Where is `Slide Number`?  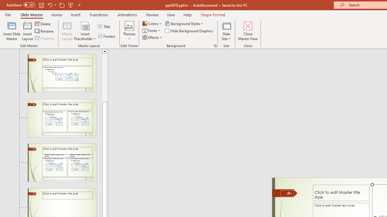 Slide Number is located at coordinates (287, 193).